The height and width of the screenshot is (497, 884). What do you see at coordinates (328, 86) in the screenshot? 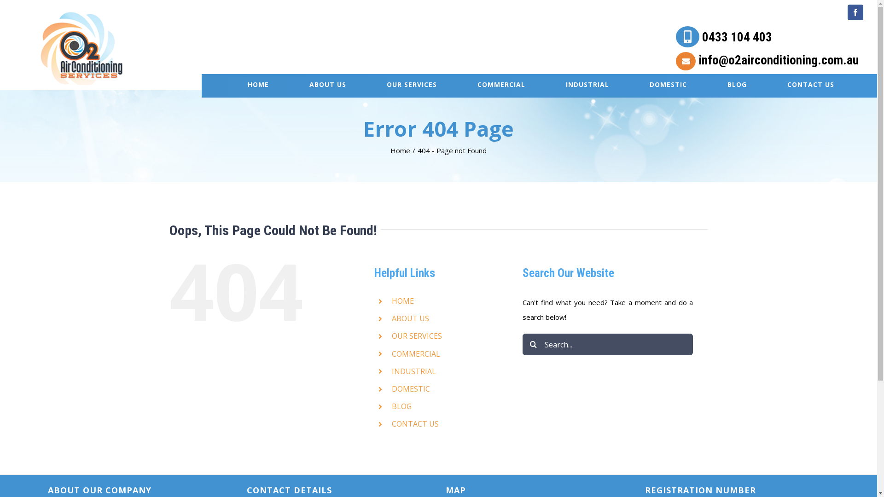
I see `ABOUT US` at bounding box center [328, 86].